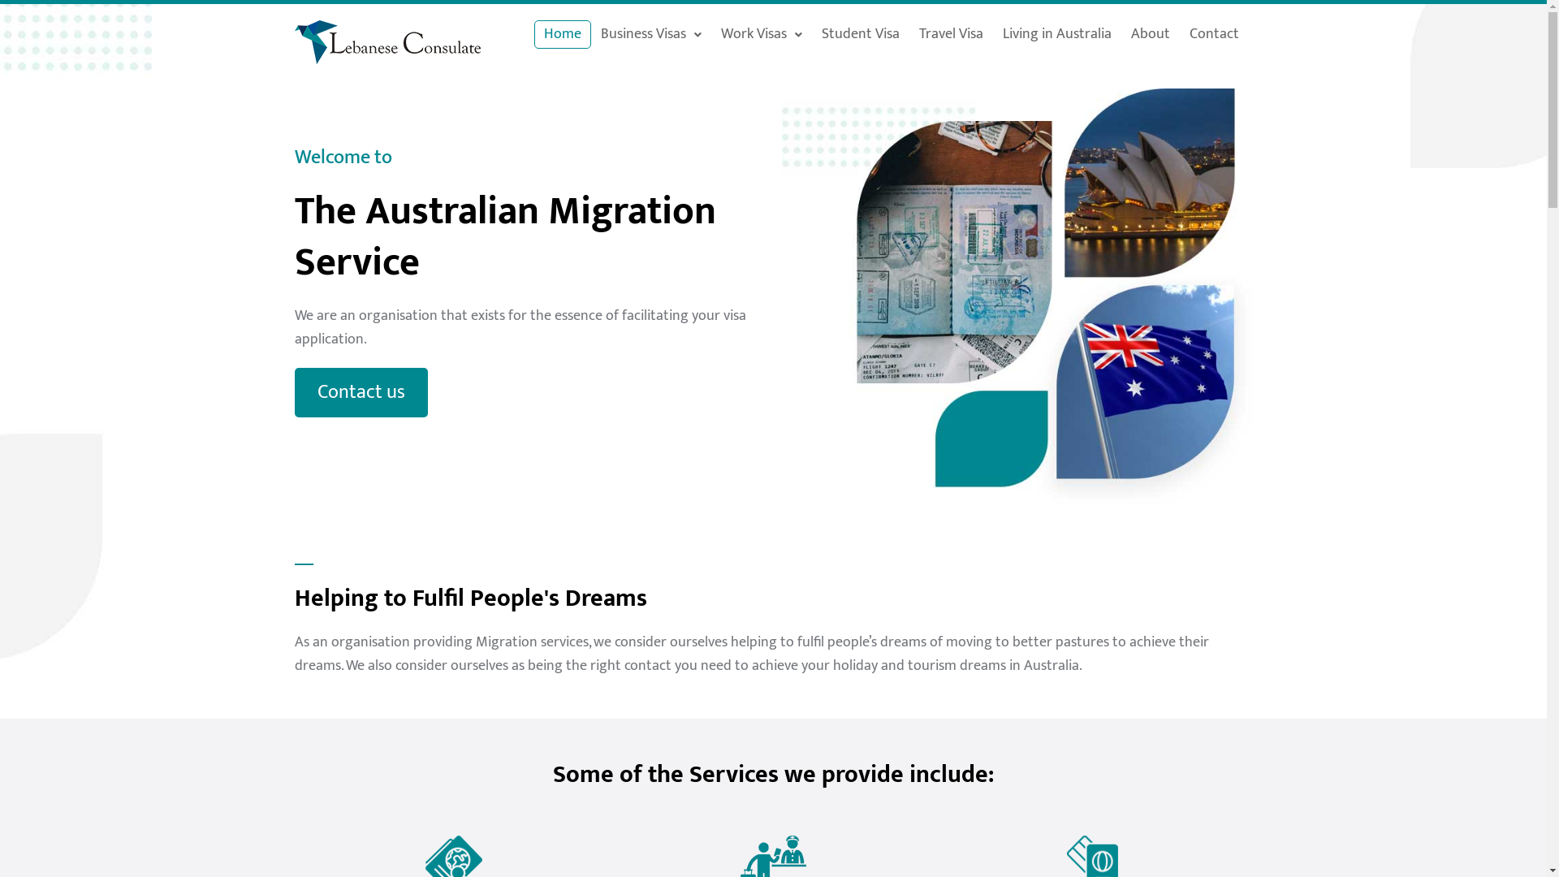  What do you see at coordinates (1215, 34) in the screenshot?
I see `Contact` at bounding box center [1215, 34].